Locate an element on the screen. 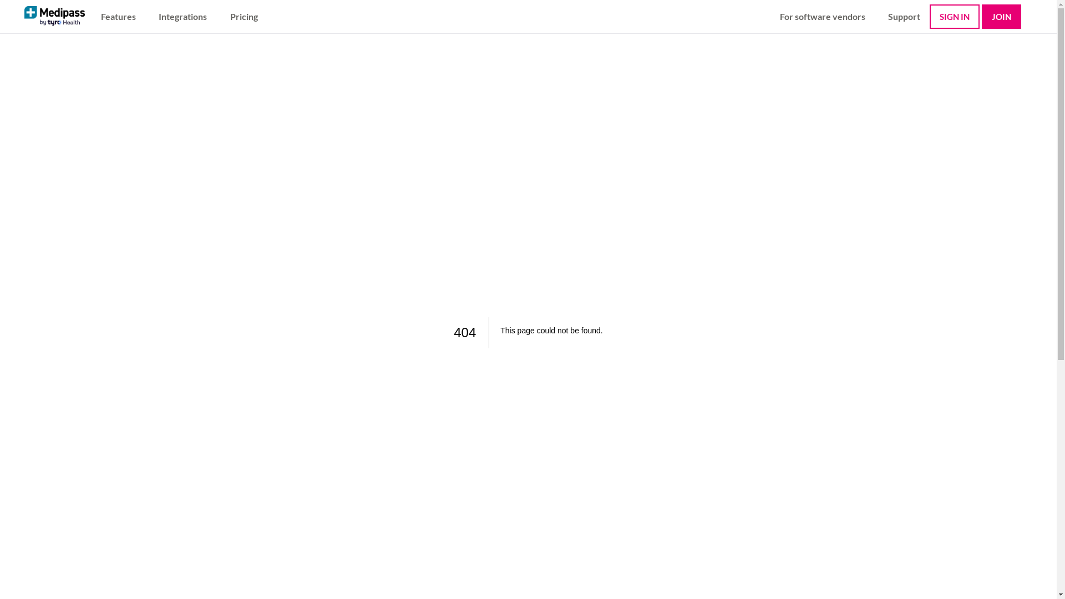 The width and height of the screenshot is (1065, 599). Integrations is located at coordinates (183, 17).